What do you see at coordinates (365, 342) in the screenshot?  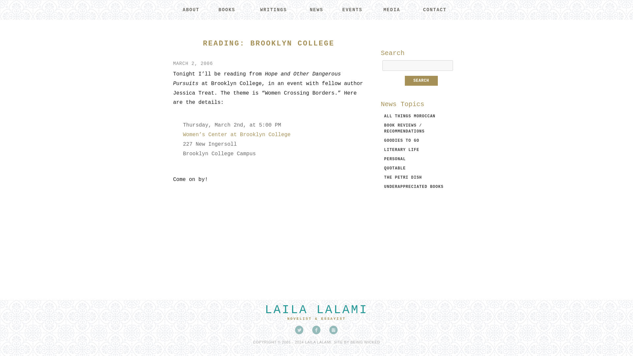 I see `BEING WICKED` at bounding box center [365, 342].